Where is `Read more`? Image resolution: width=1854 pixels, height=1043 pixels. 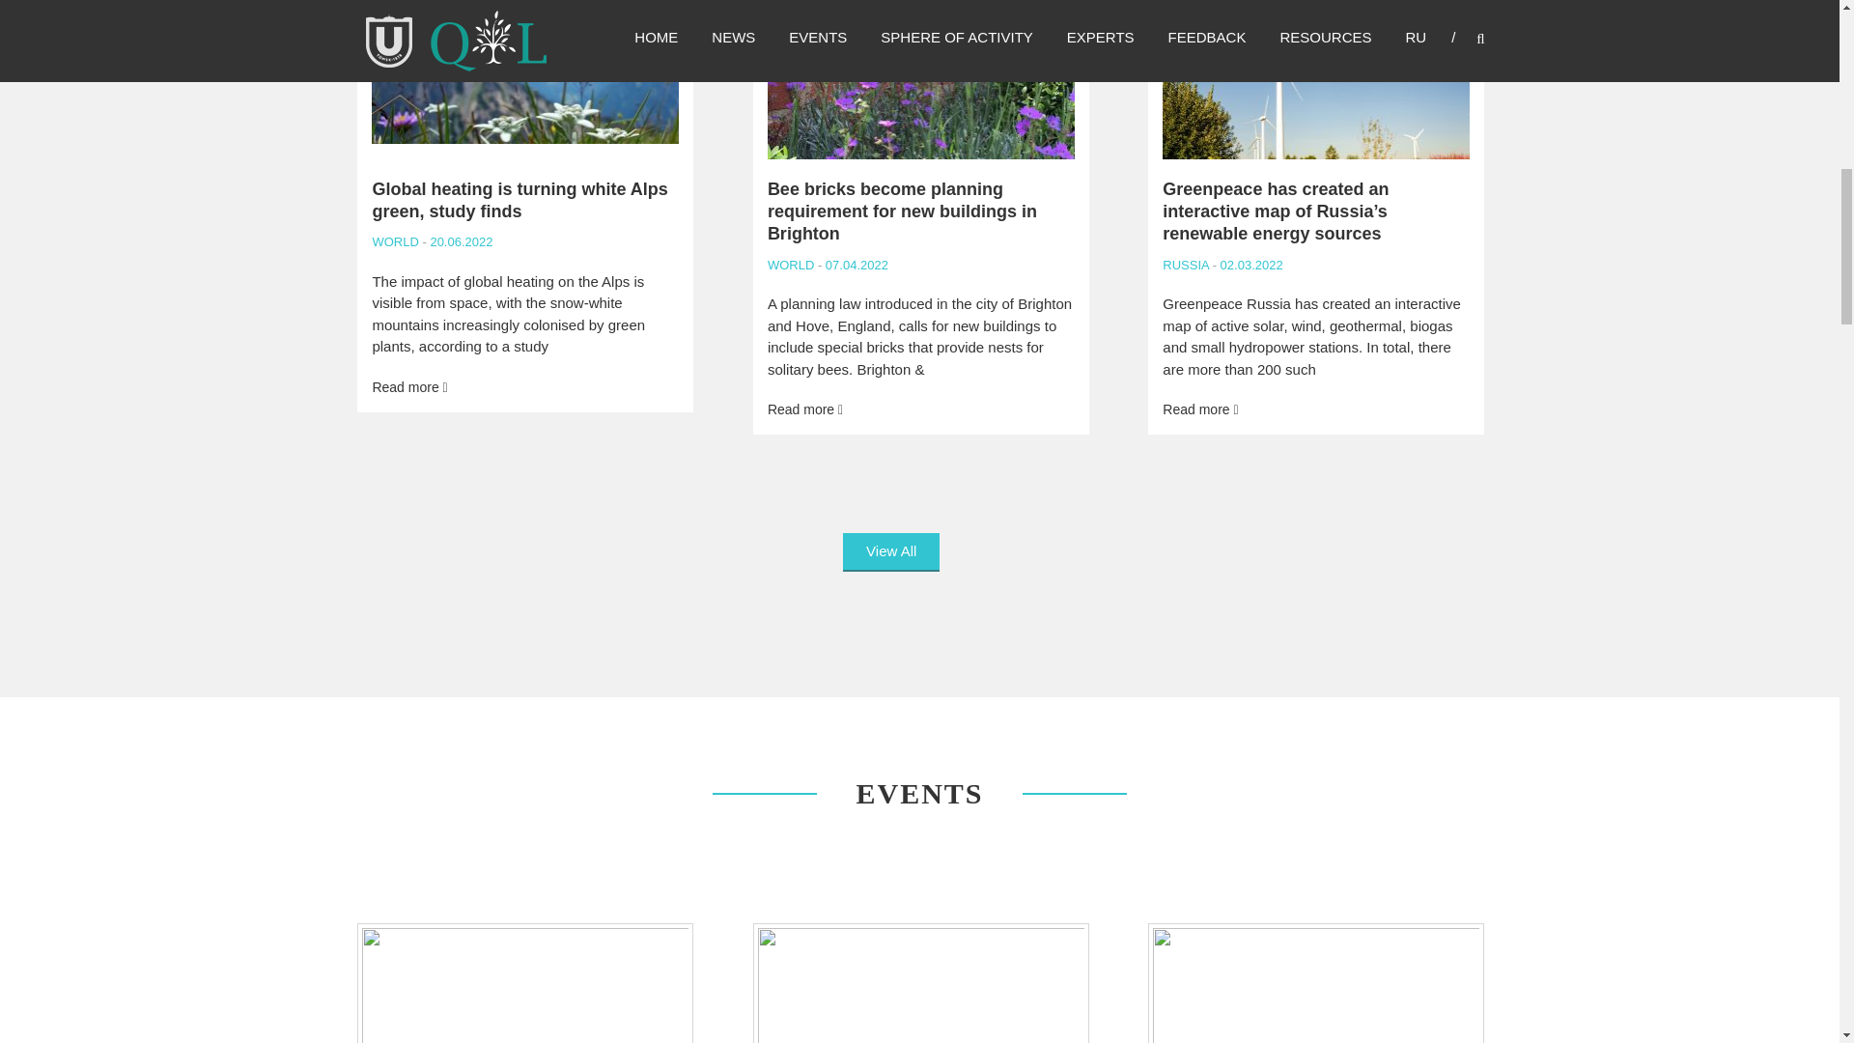
Read more is located at coordinates (805, 409).